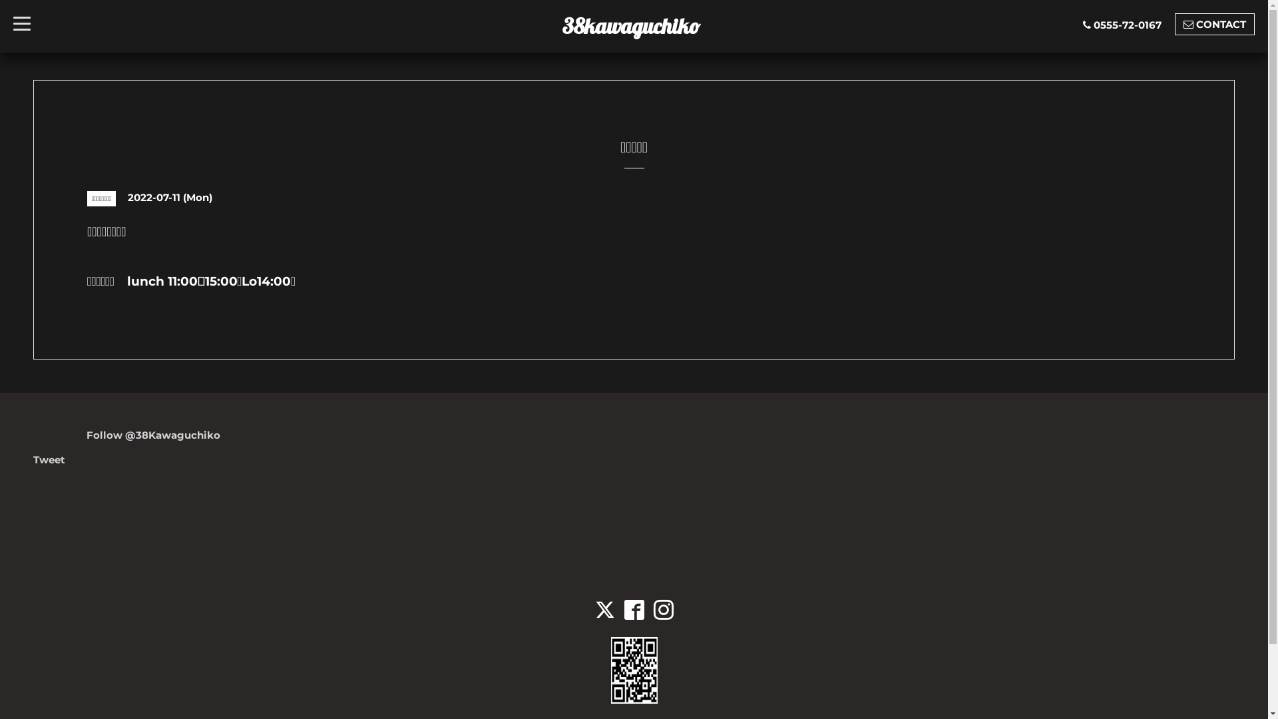  Describe the element at coordinates (49, 459) in the screenshot. I see `Tweet` at that location.